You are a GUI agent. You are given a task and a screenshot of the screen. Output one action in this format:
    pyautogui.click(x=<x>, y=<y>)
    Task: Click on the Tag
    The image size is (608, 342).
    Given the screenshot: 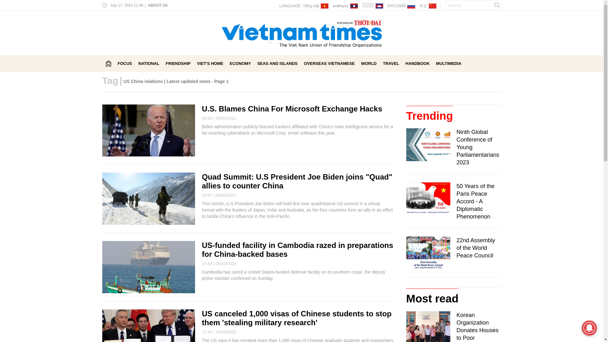 What is the action you would take?
    pyautogui.click(x=110, y=80)
    